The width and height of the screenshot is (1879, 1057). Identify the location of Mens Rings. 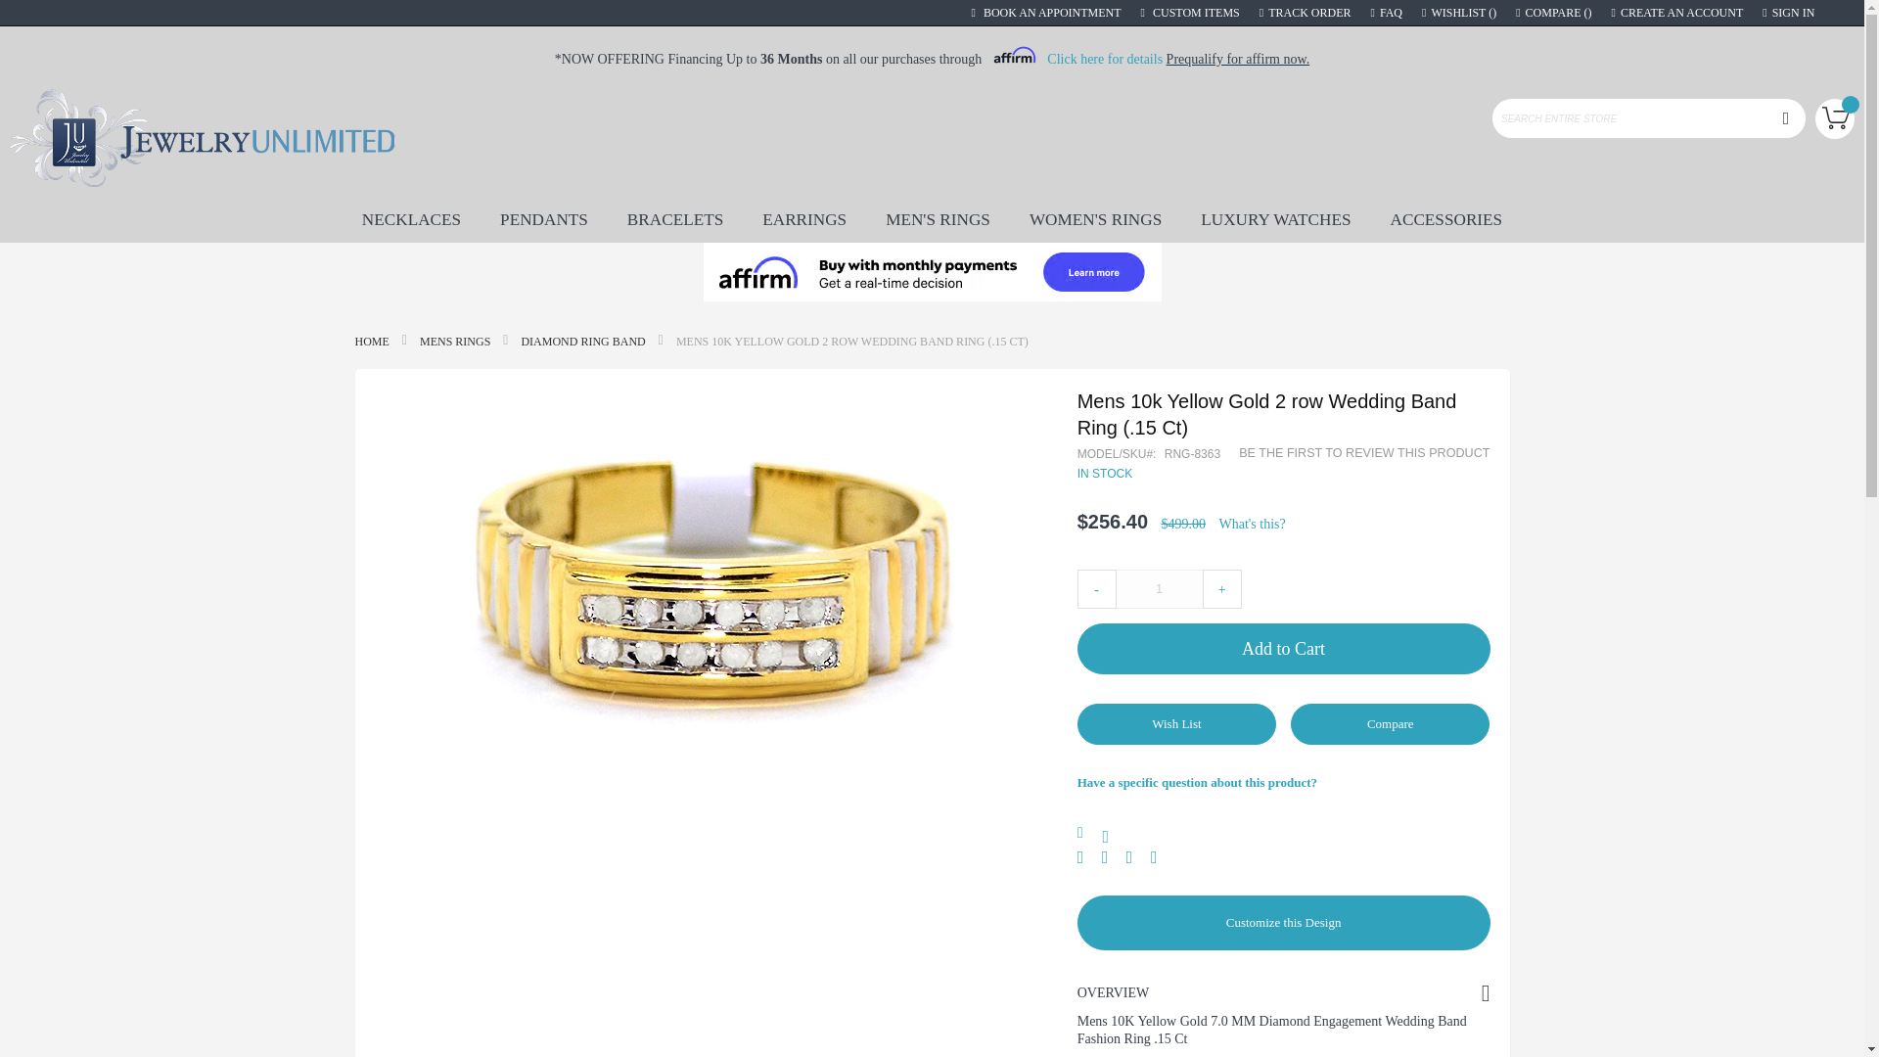
(454, 342).